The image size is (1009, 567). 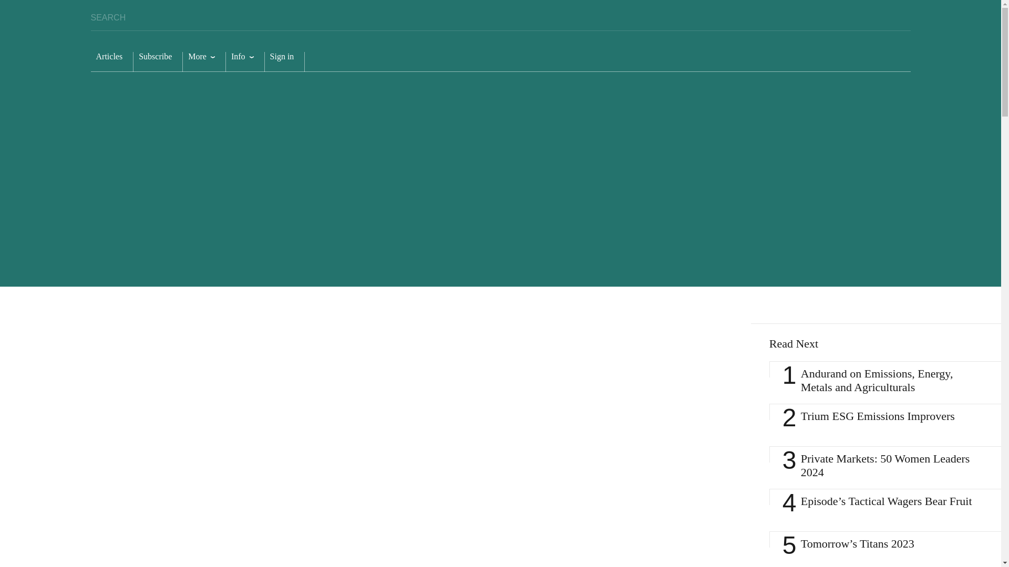 I want to click on Info, so click(x=245, y=62).